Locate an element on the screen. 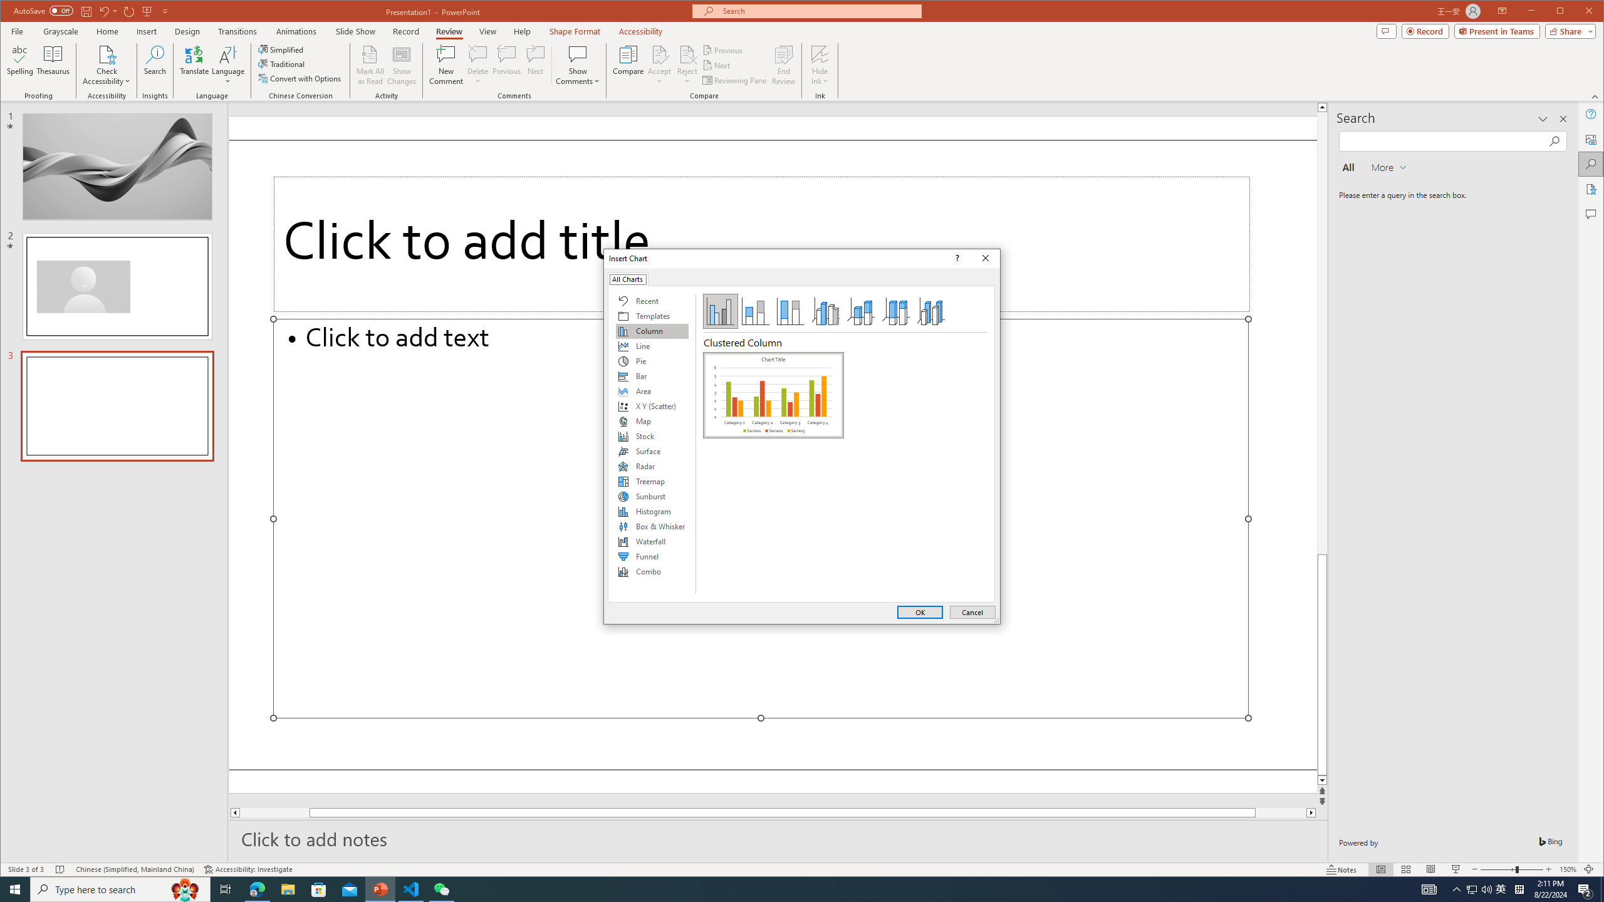  Column is located at coordinates (652, 331).